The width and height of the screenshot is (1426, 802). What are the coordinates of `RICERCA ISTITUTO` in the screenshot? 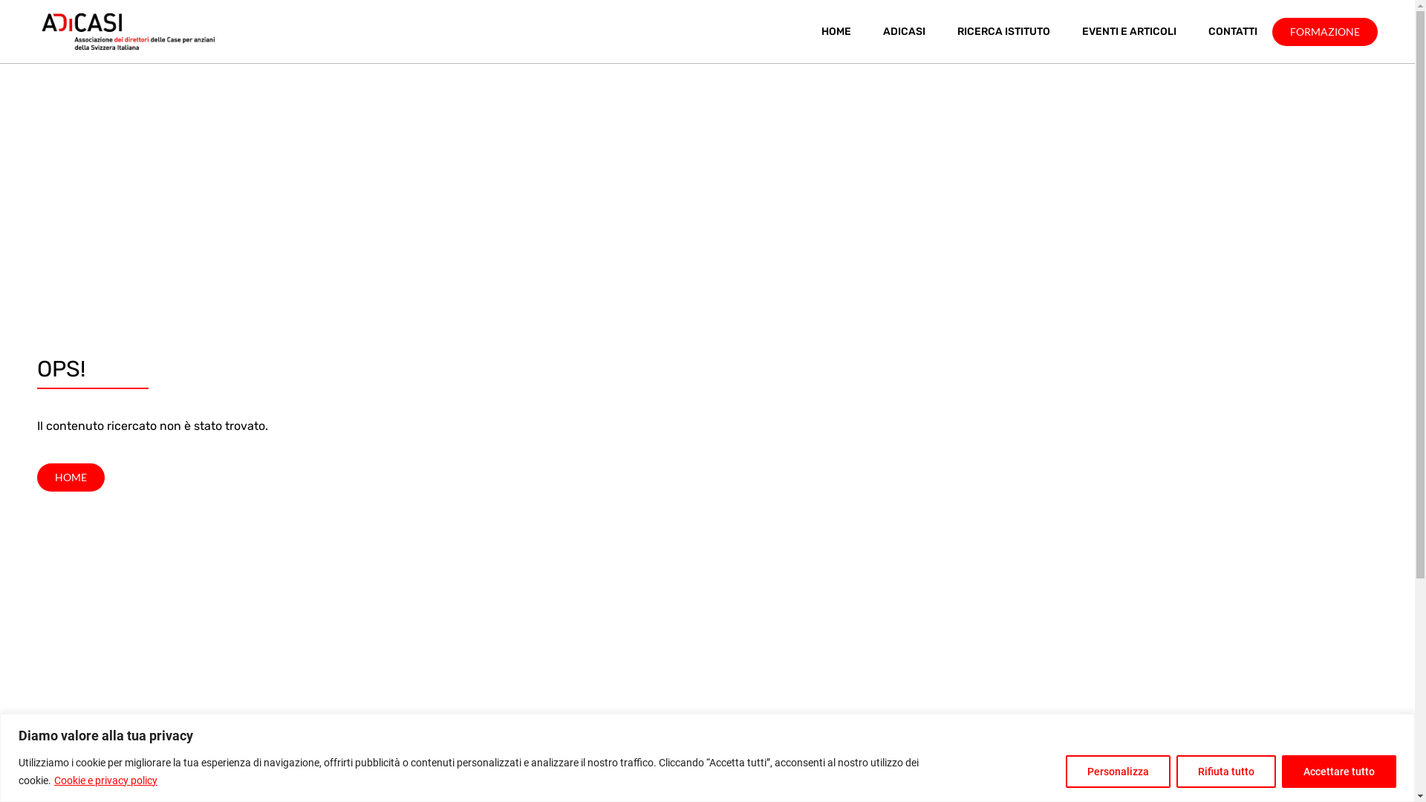 It's located at (1004, 32).